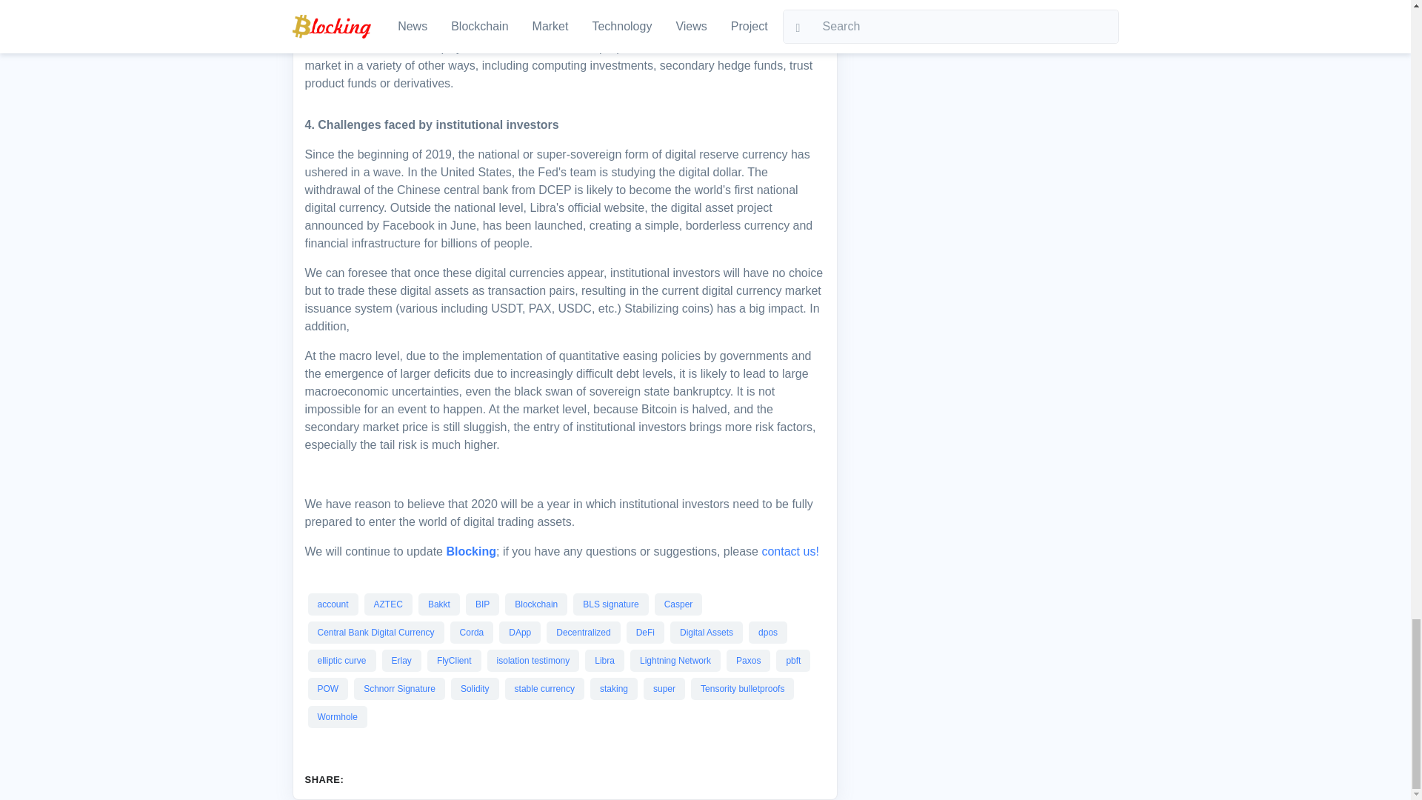  What do you see at coordinates (341, 660) in the screenshot?
I see `elliptic curve` at bounding box center [341, 660].